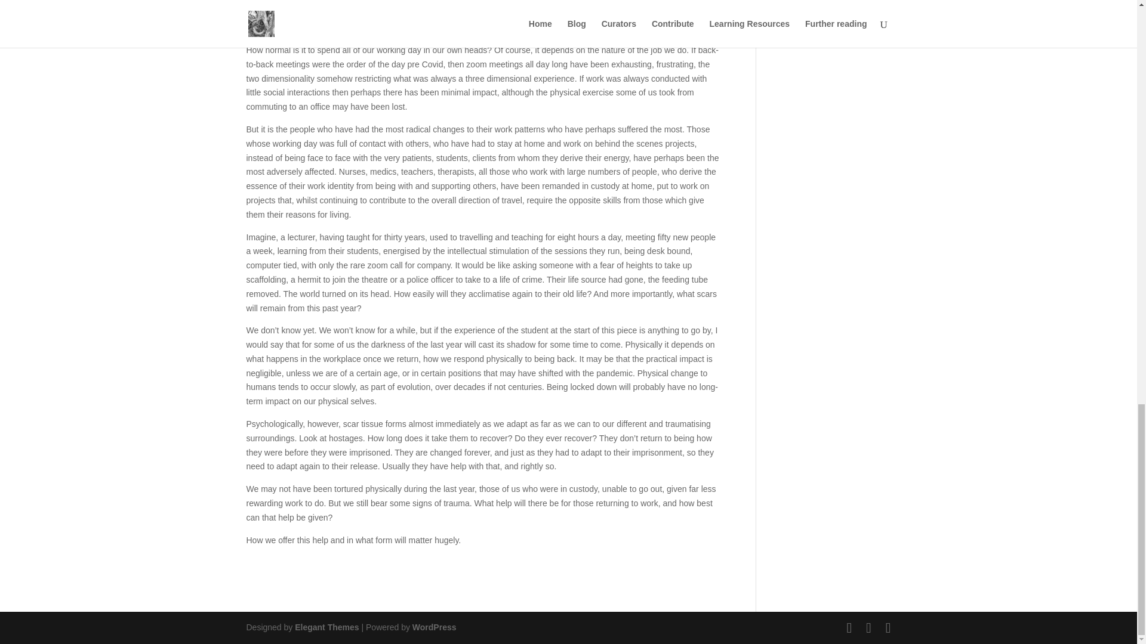 The width and height of the screenshot is (1146, 644). I want to click on Premium WordPress Themes, so click(326, 627).